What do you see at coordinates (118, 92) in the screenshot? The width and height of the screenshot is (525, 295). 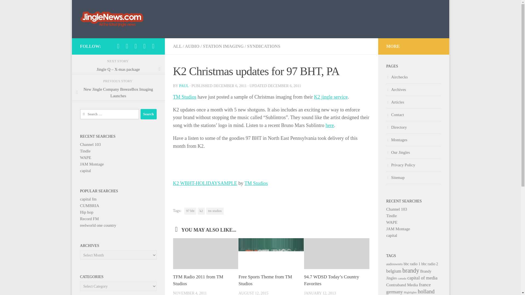 I see `New Jingle Company BreezeBox Imaging Launches` at bounding box center [118, 92].